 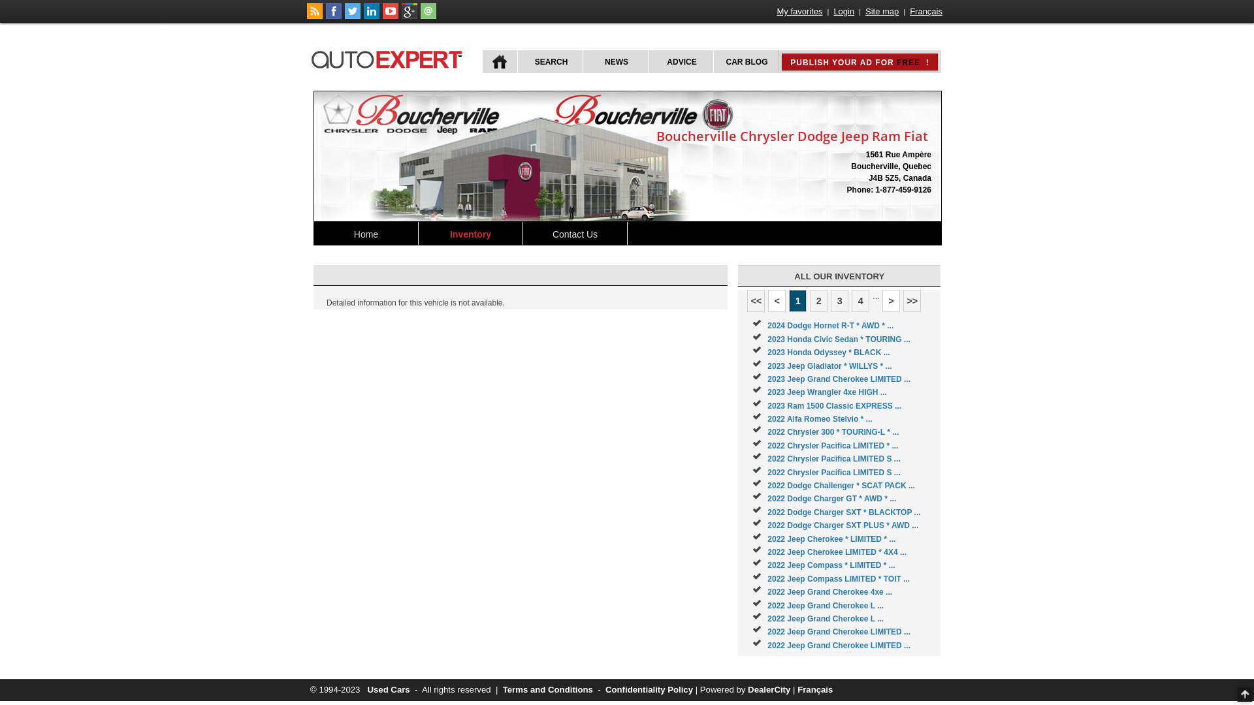 What do you see at coordinates (831, 565) in the screenshot?
I see `2022 Jeep Compass * LIMITED * ...` at bounding box center [831, 565].